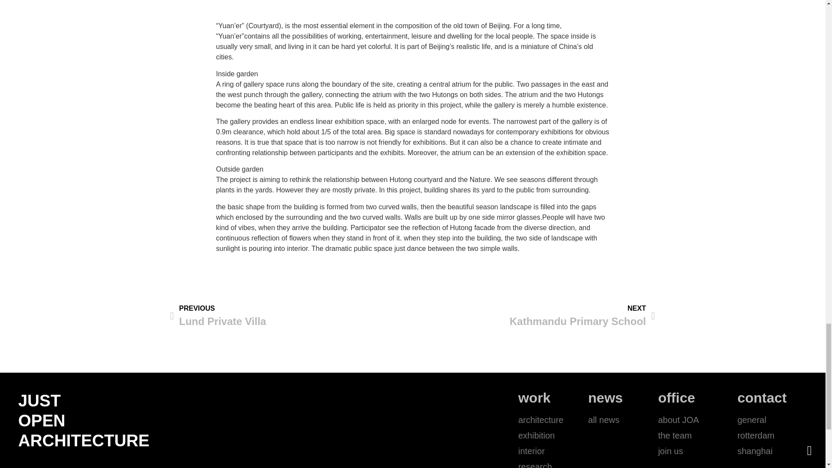  Describe the element at coordinates (772, 435) in the screenshot. I see `architecture` at that location.